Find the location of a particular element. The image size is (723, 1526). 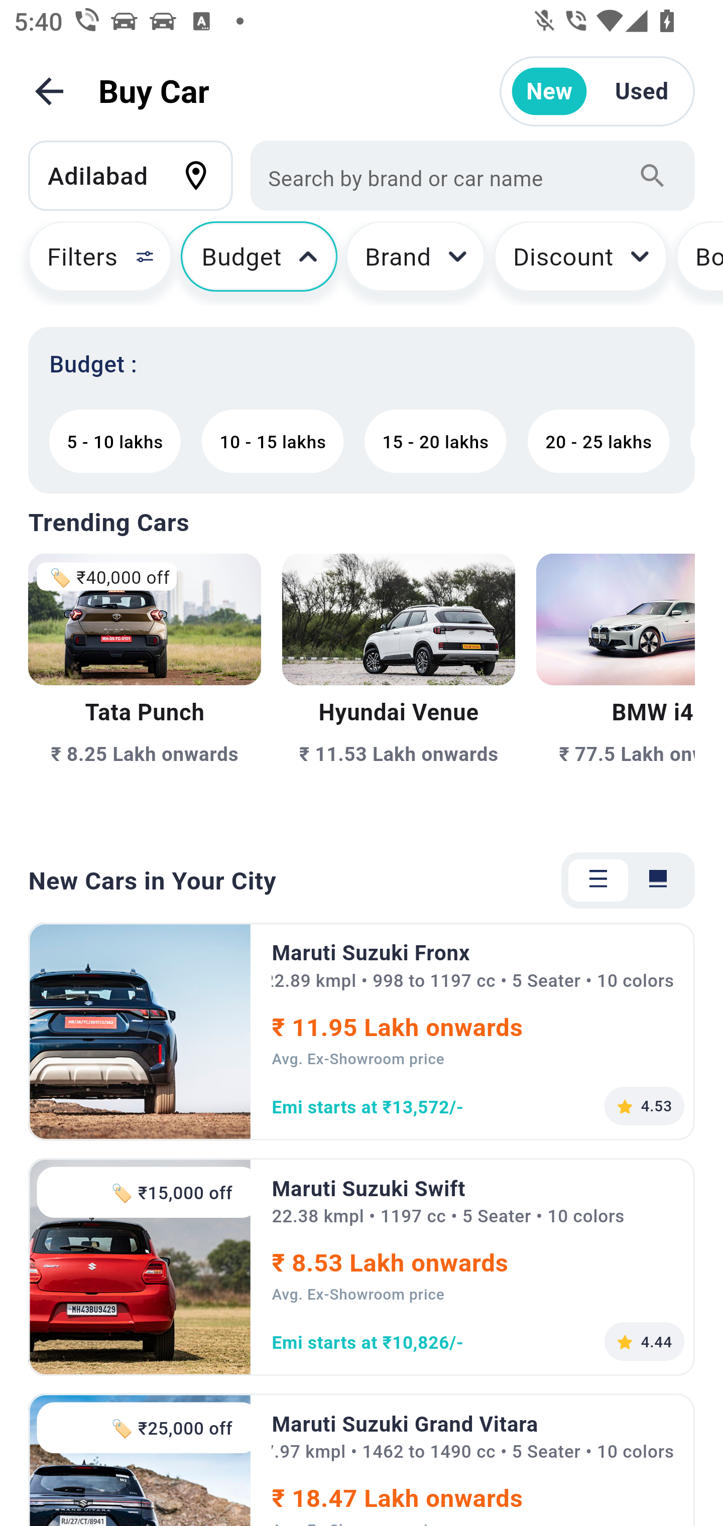

Back is located at coordinates (49, 91).